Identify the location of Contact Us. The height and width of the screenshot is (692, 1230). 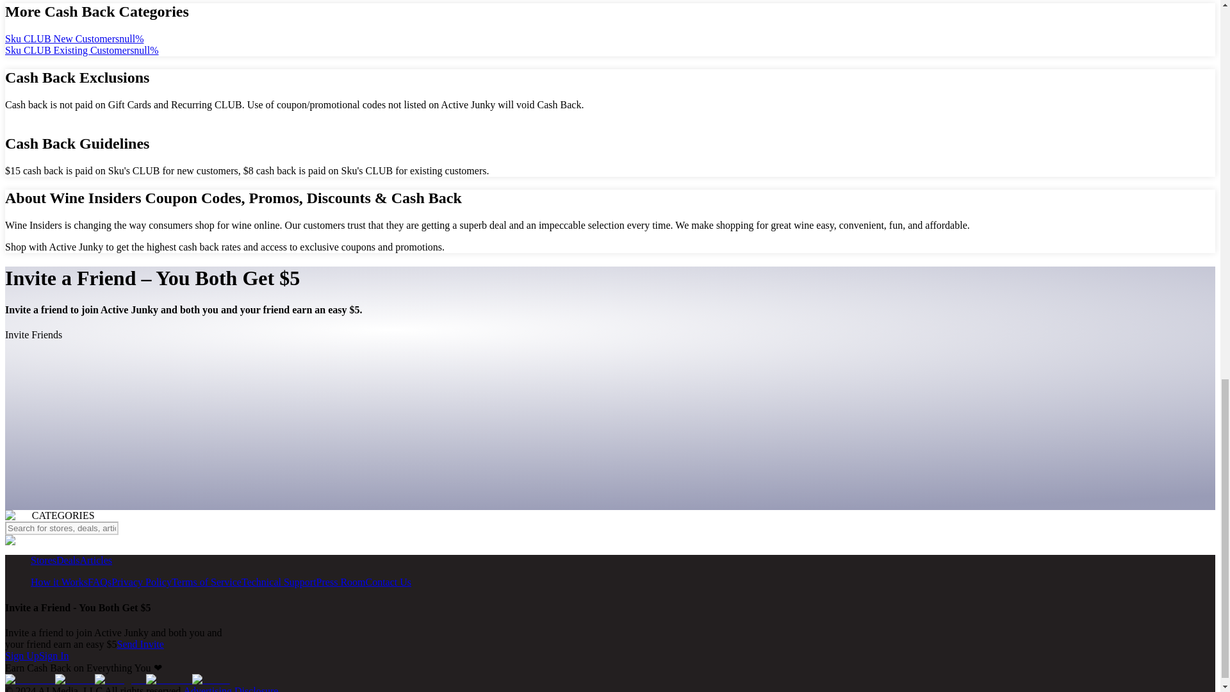
(388, 582).